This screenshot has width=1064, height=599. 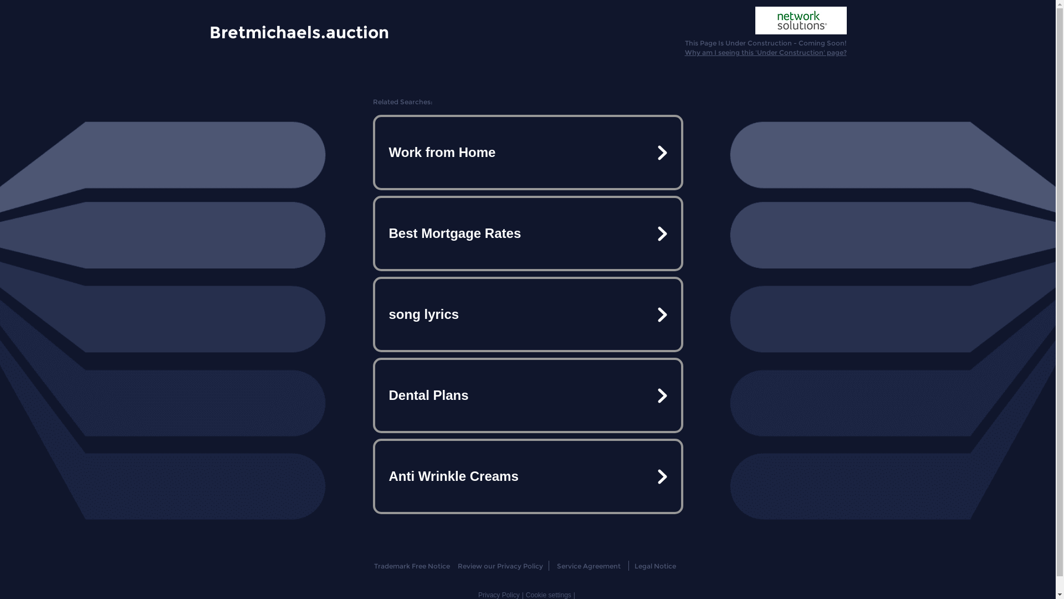 I want to click on song lyrics, so click(x=528, y=314).